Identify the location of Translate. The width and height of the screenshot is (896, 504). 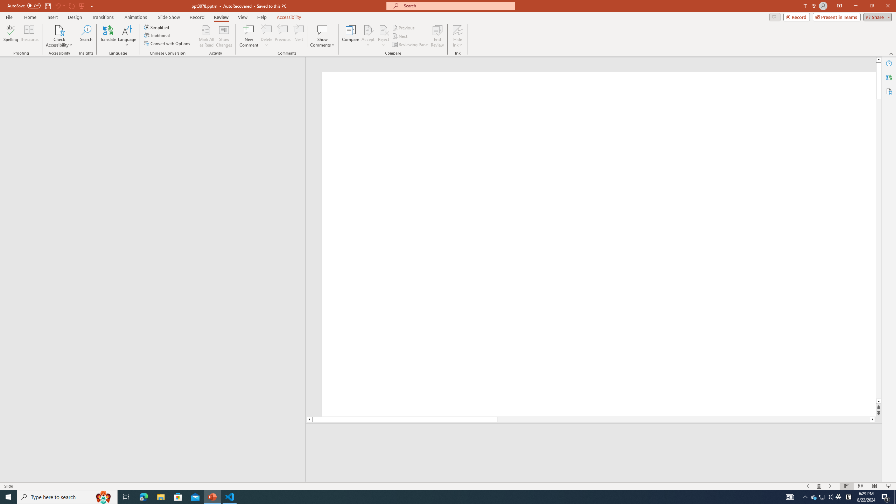
(108, 36).